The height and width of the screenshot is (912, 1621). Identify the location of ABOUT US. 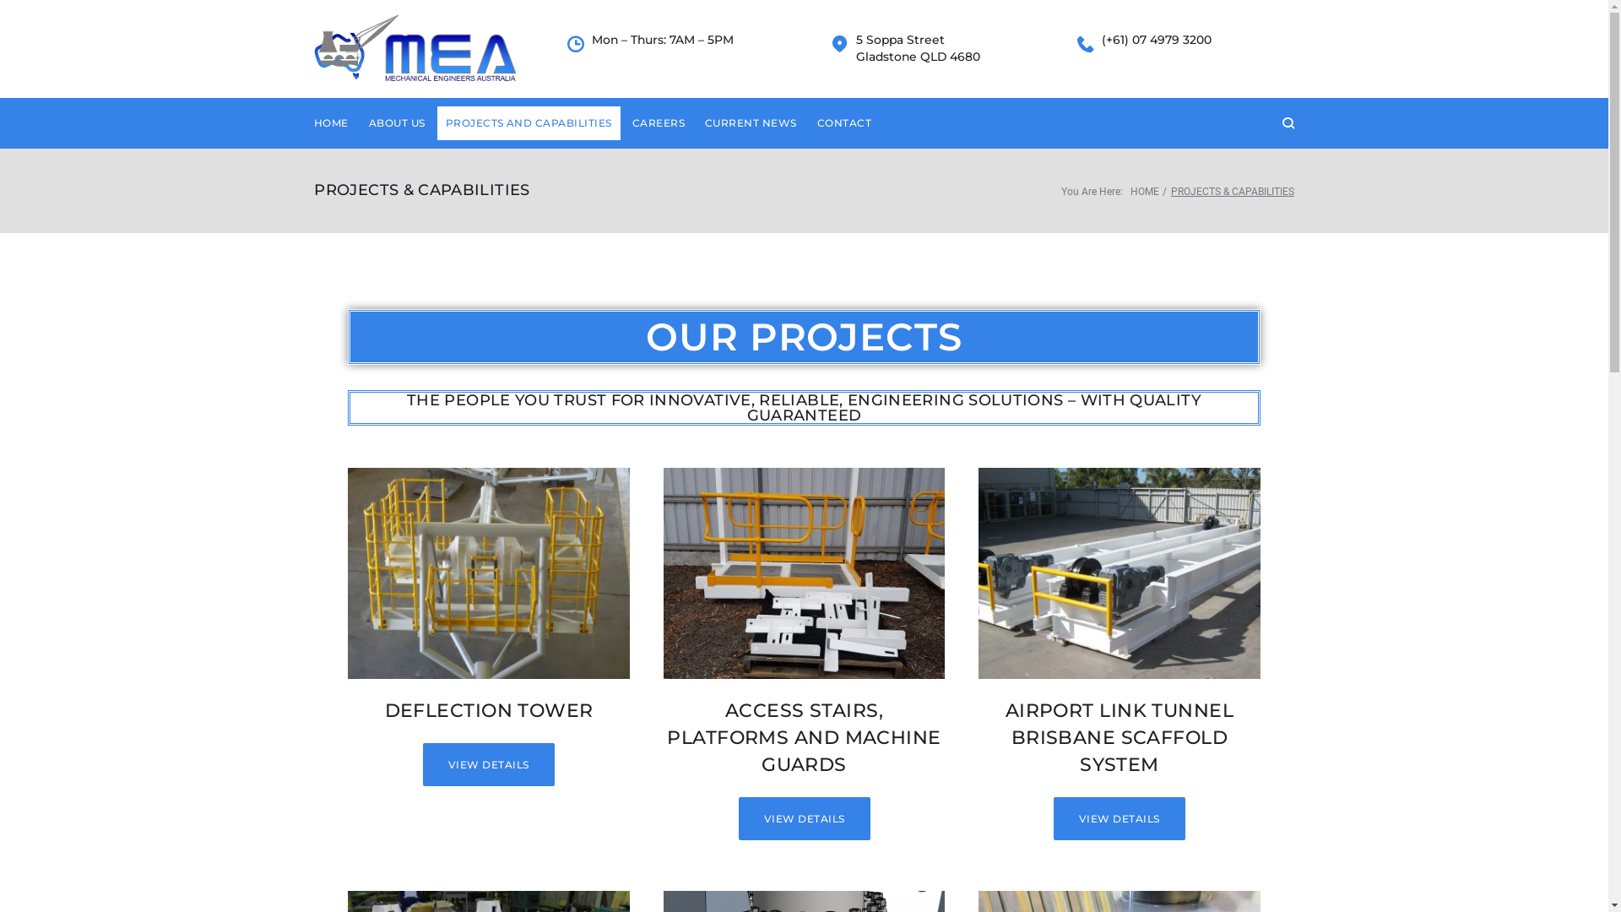
(397, 123).